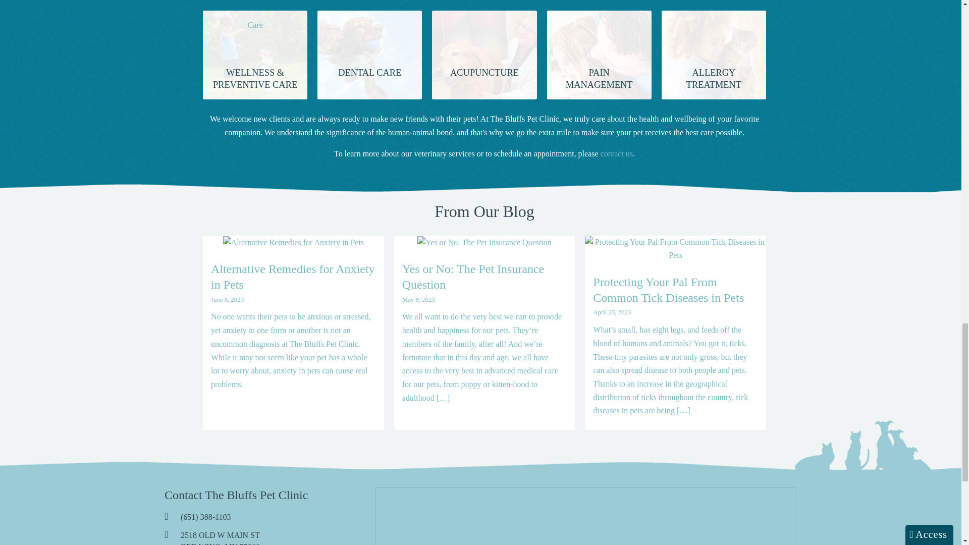 The width and height of the screenshot is (969, 545). I want to click on Acupuncture, so click(484, 29).